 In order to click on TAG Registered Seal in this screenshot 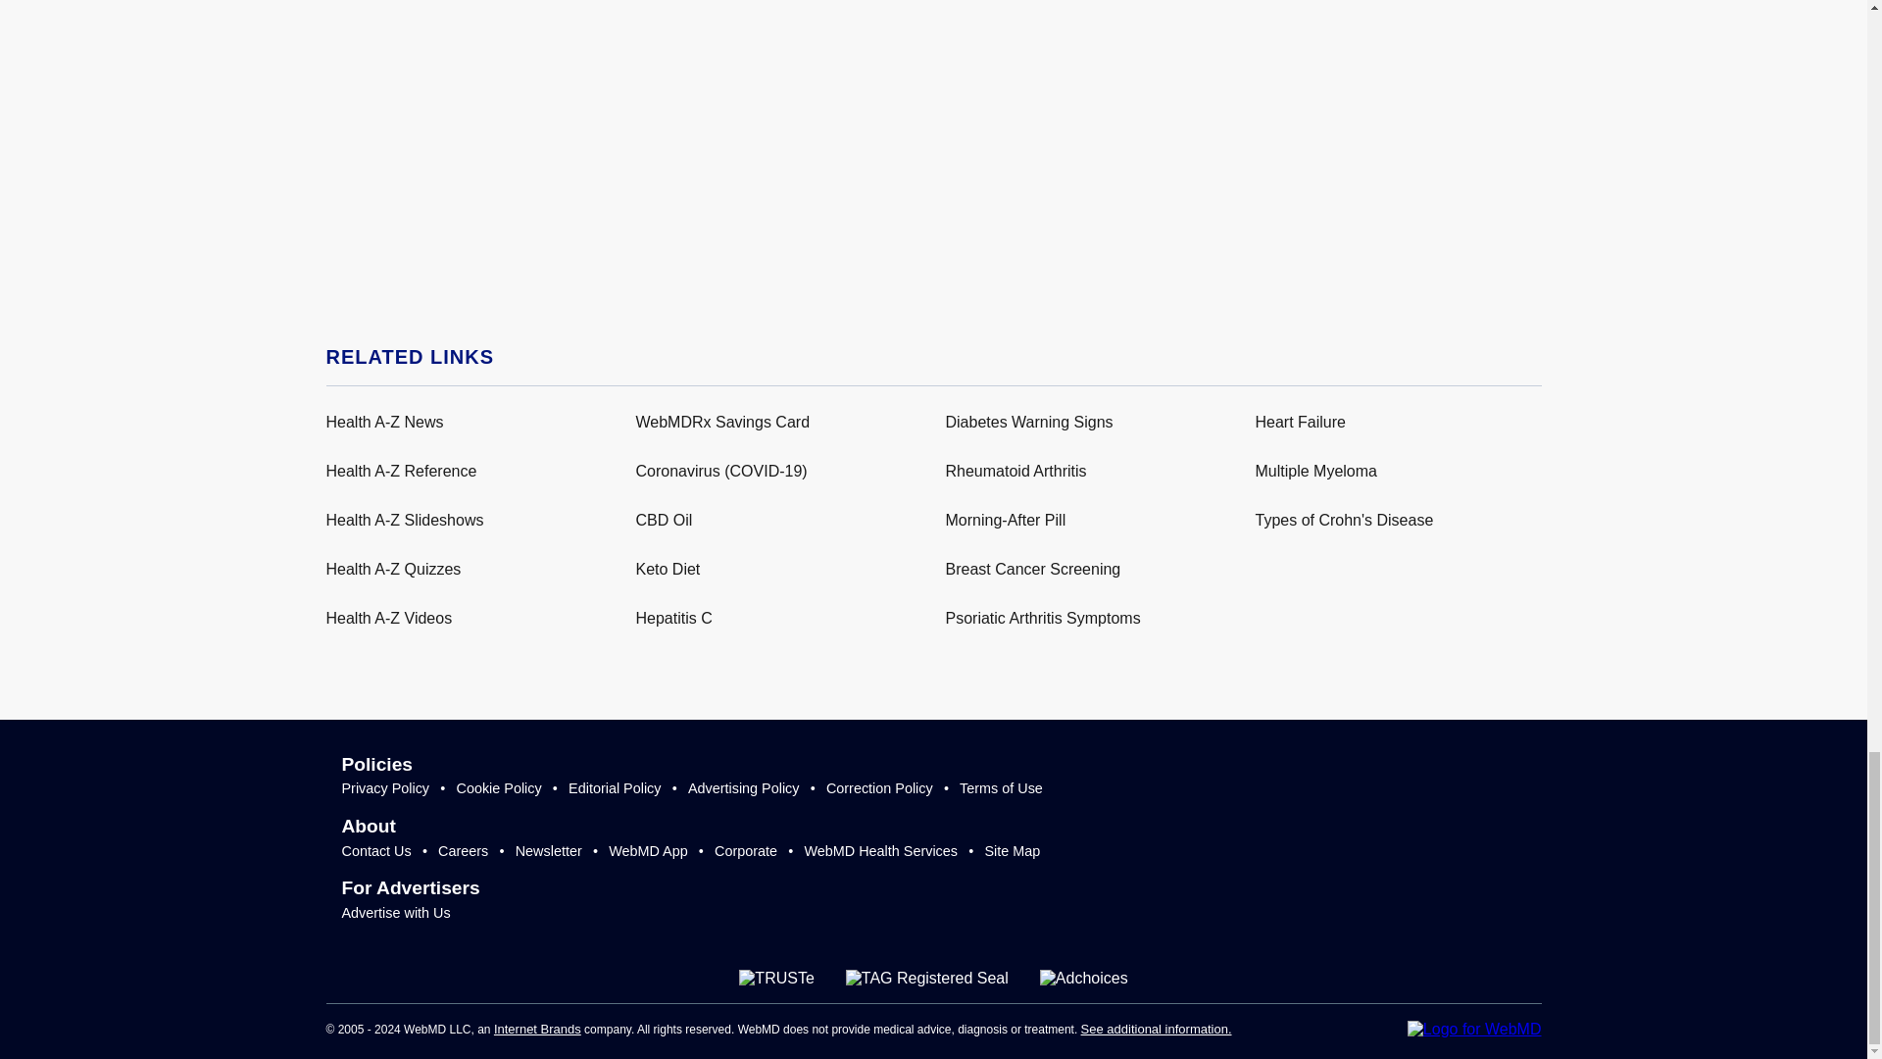, I will do `click(927, 979)`.